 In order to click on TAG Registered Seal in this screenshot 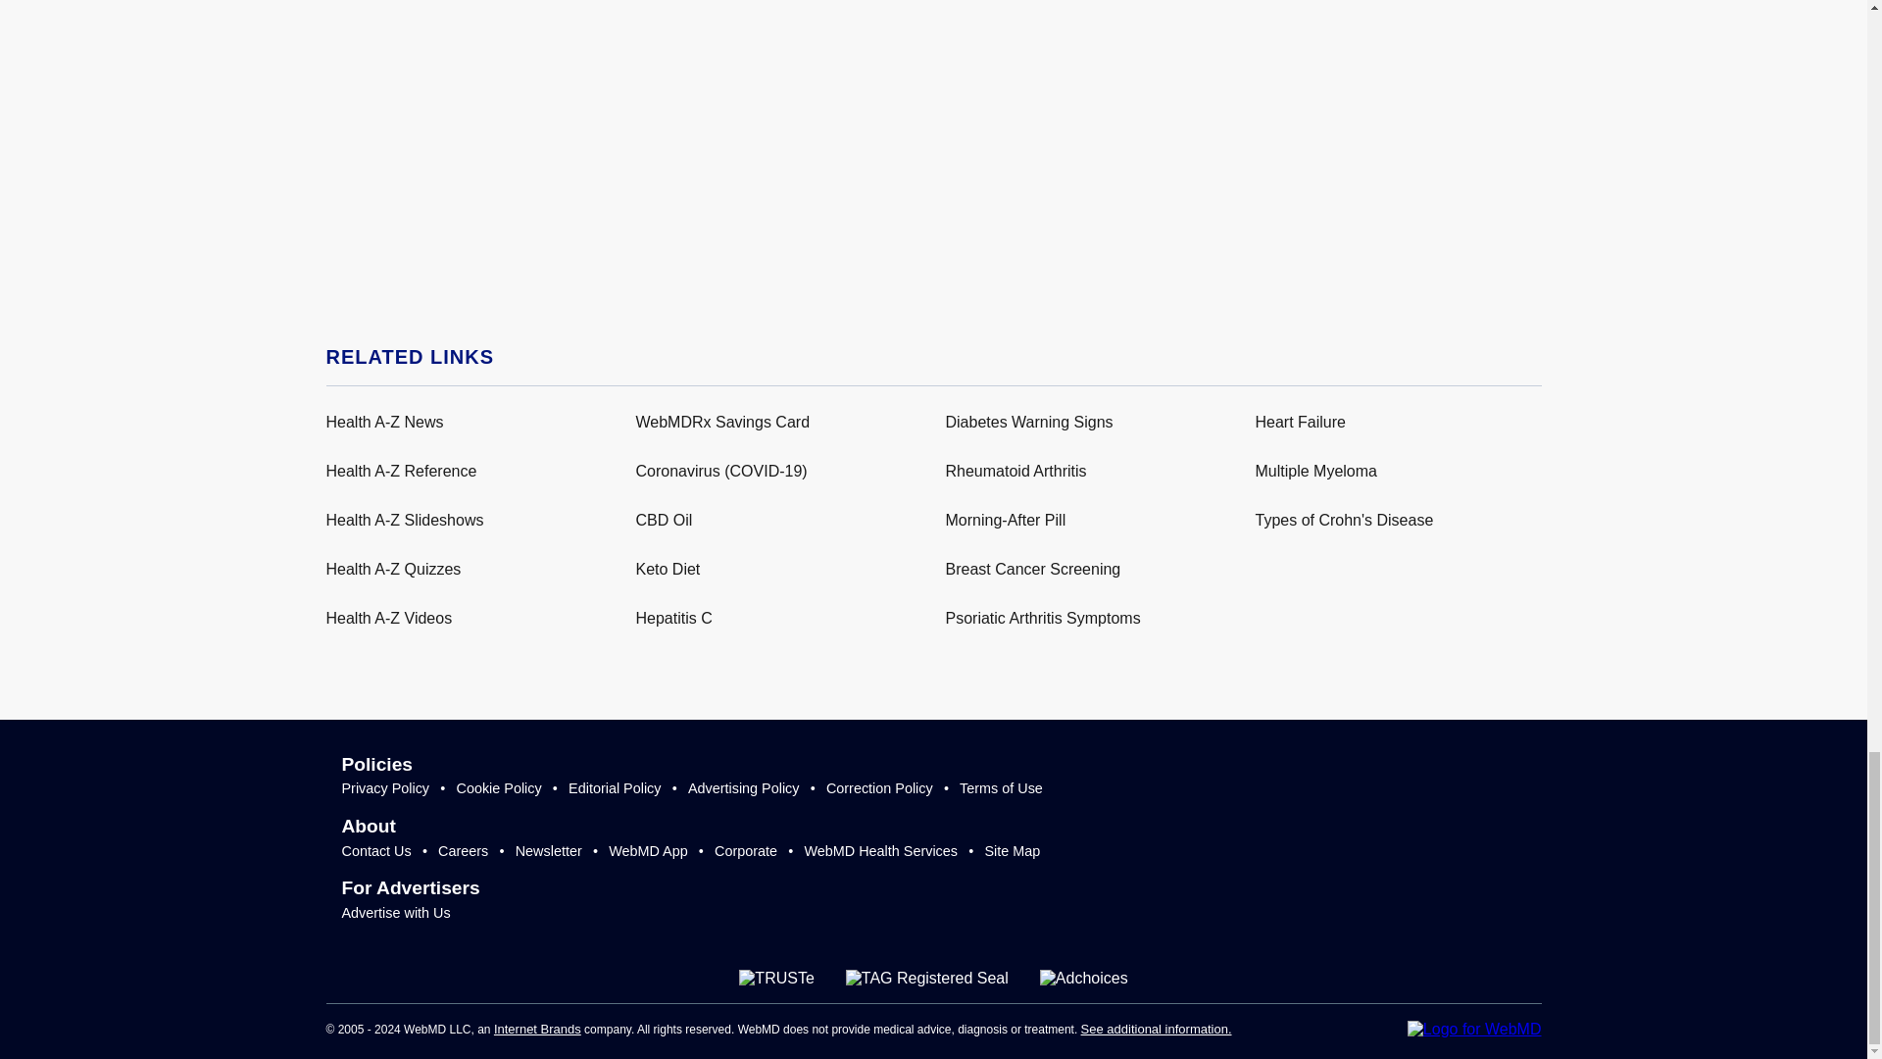, I will do `click(927, 979)`.